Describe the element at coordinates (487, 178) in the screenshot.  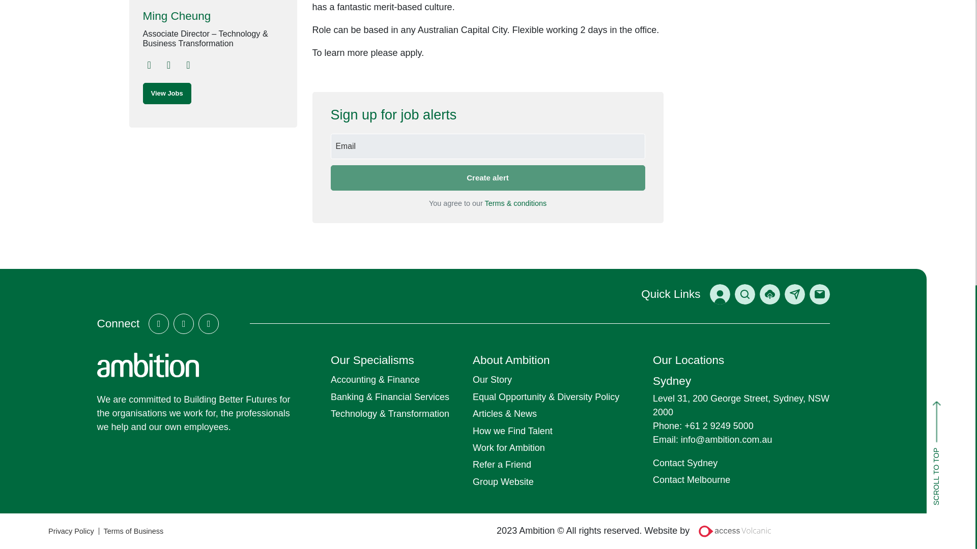
I see `Create alert` at that location.